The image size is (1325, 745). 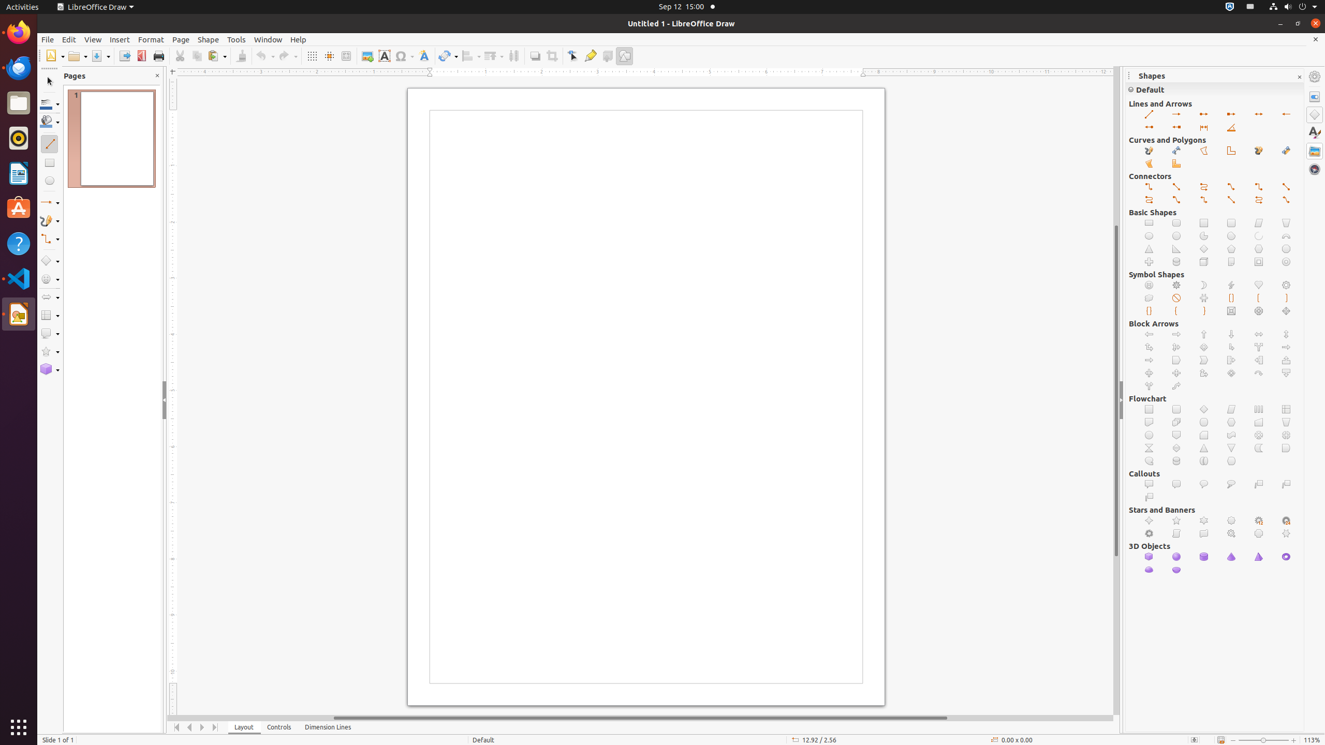 What do you see at coordinates (1287, 435) in the screenshot?
I see `Flowchart: Or` at bounding box center [1287, 435].